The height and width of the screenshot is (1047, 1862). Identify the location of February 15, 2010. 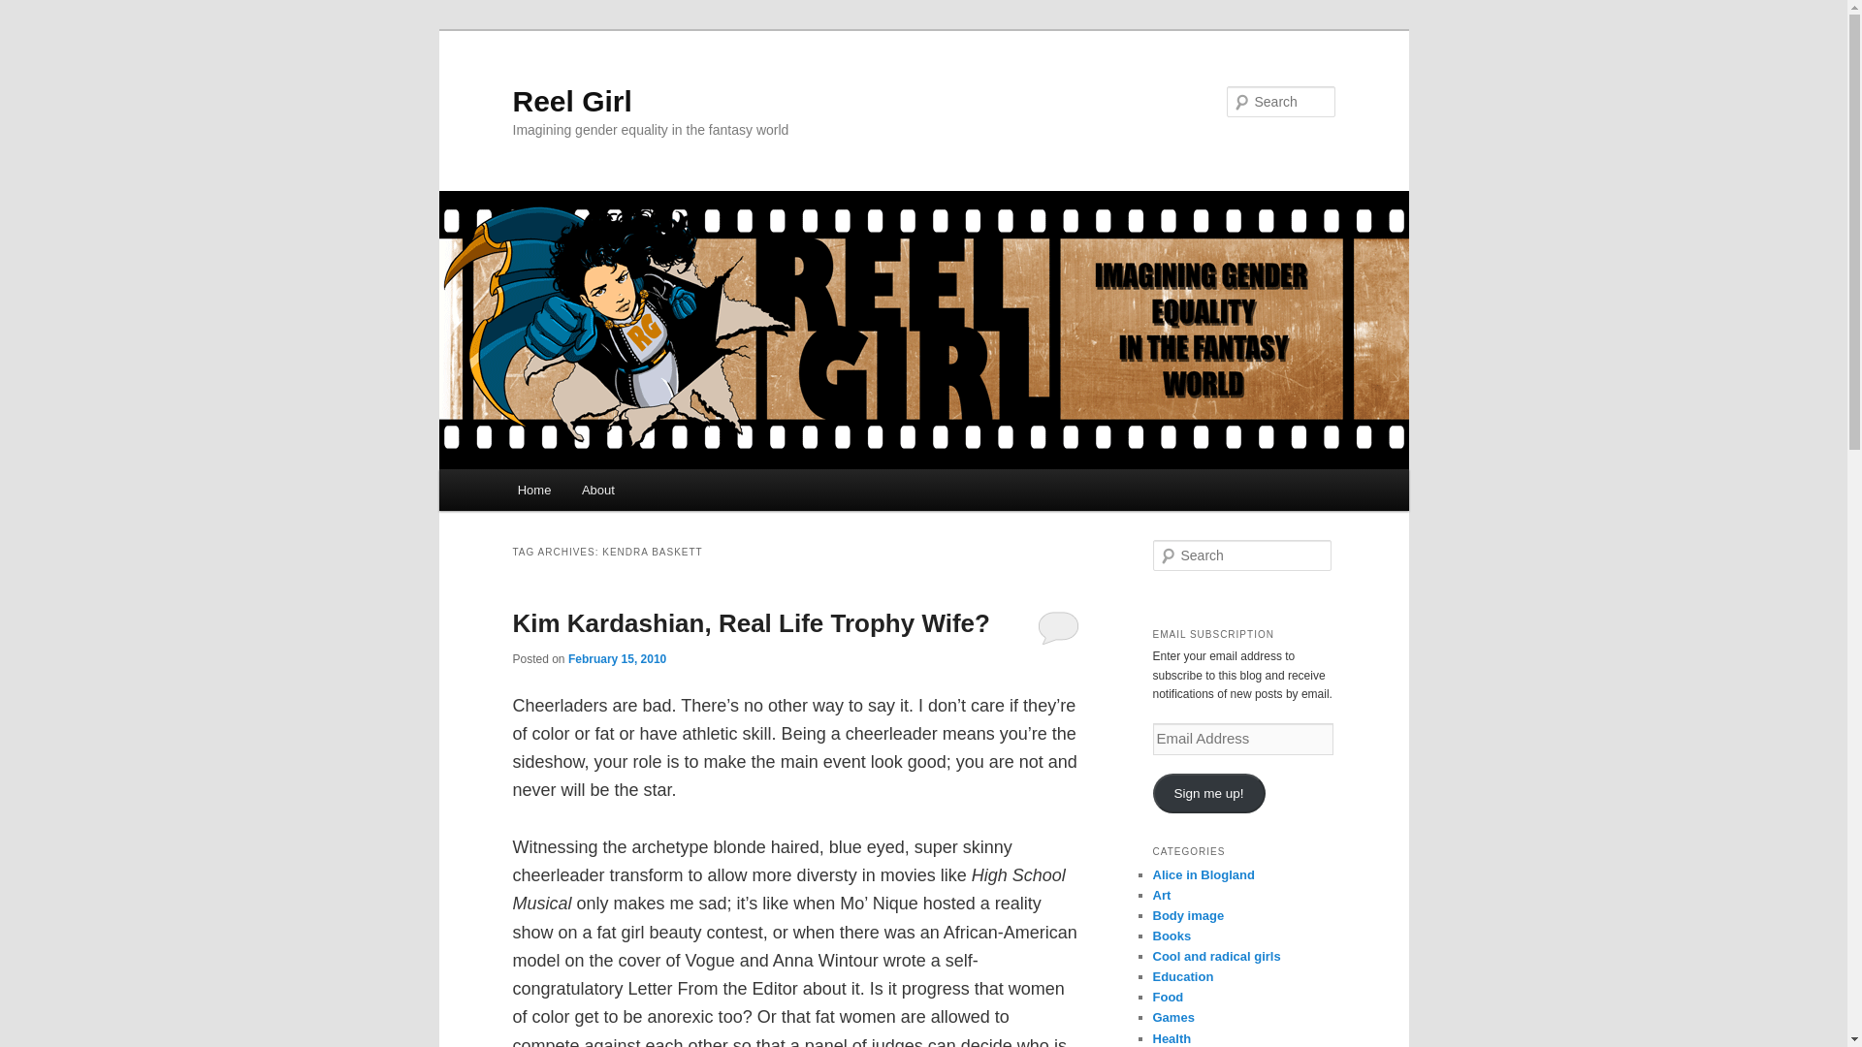
(617, 658).